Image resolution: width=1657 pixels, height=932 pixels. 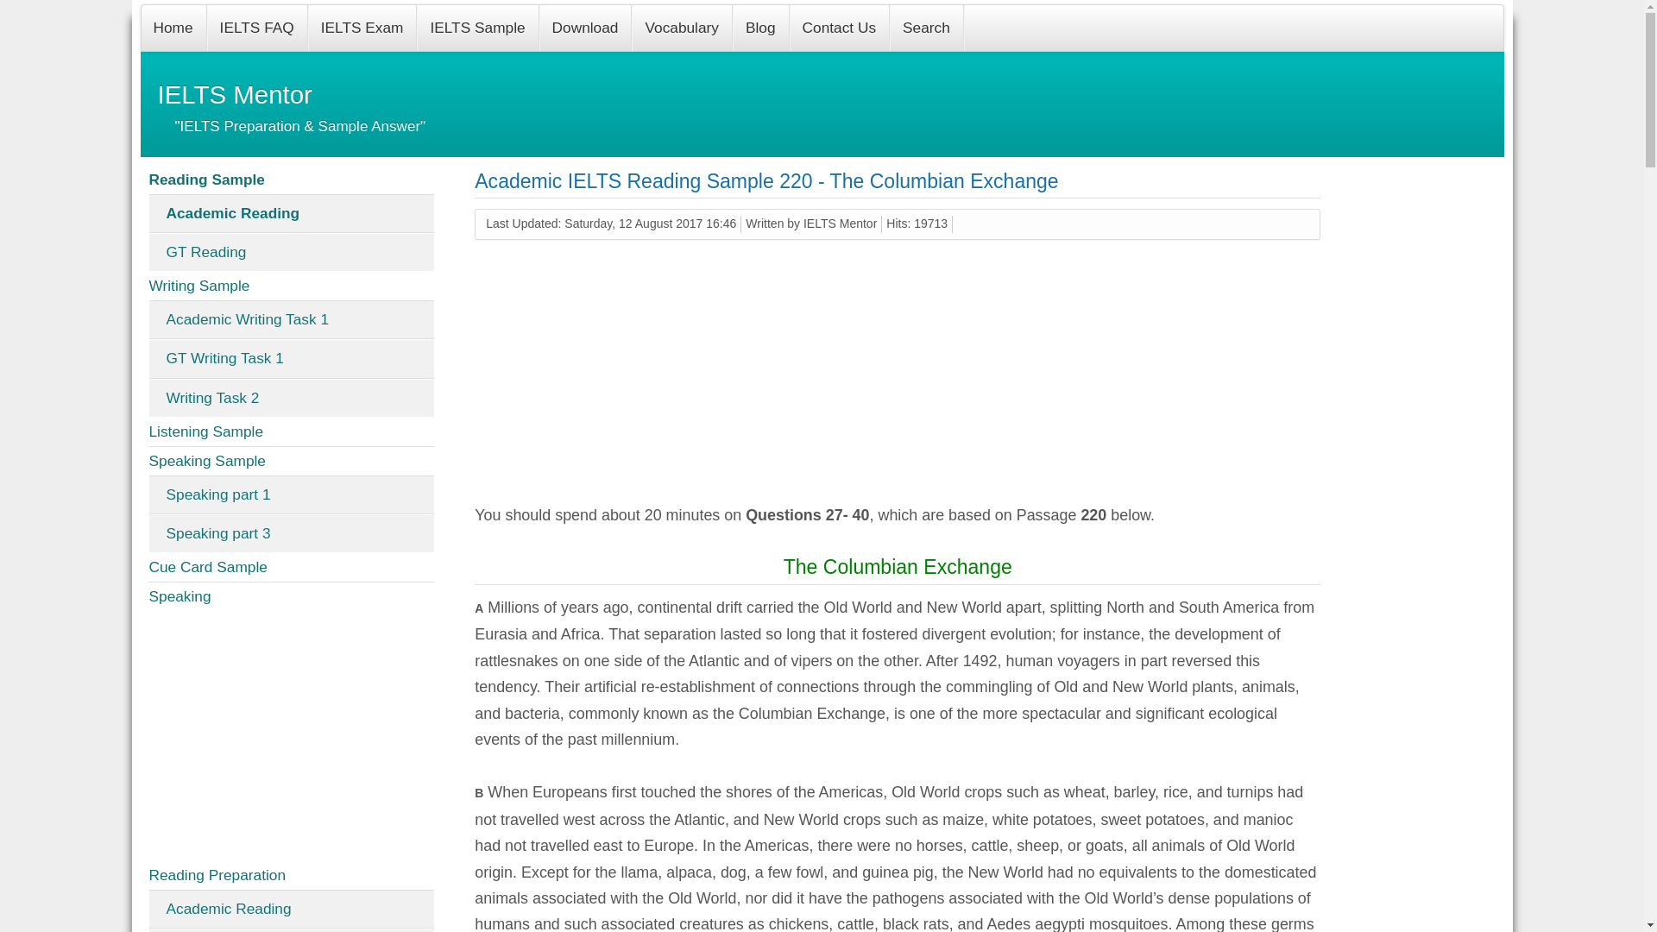 What do you see at coordinates (292, 875) in the screenshot?
I see `Reading Preparation` at bounding box center [292, 875].